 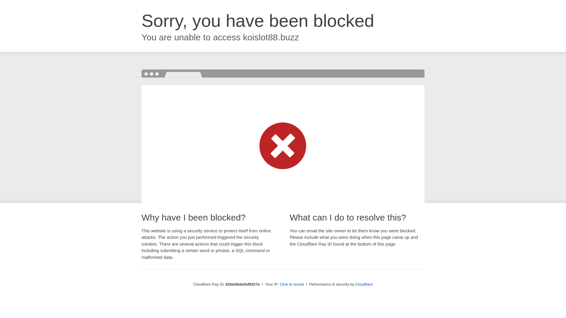 What do you see at coordinates (364, 284) in the screenshot?
I see `Cloudflare` at bounding box center [364, 284].